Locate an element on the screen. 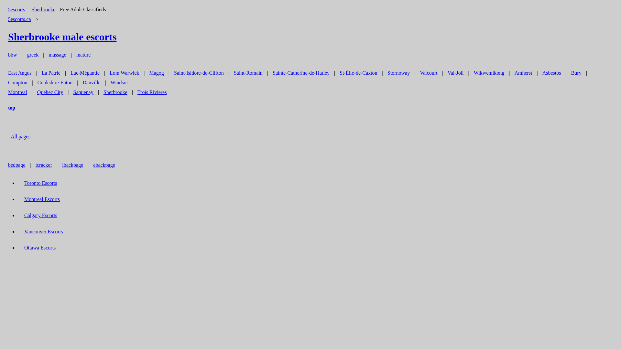 The image size is (621, 349). Sherbrooke is located at coordinates (43, 10).